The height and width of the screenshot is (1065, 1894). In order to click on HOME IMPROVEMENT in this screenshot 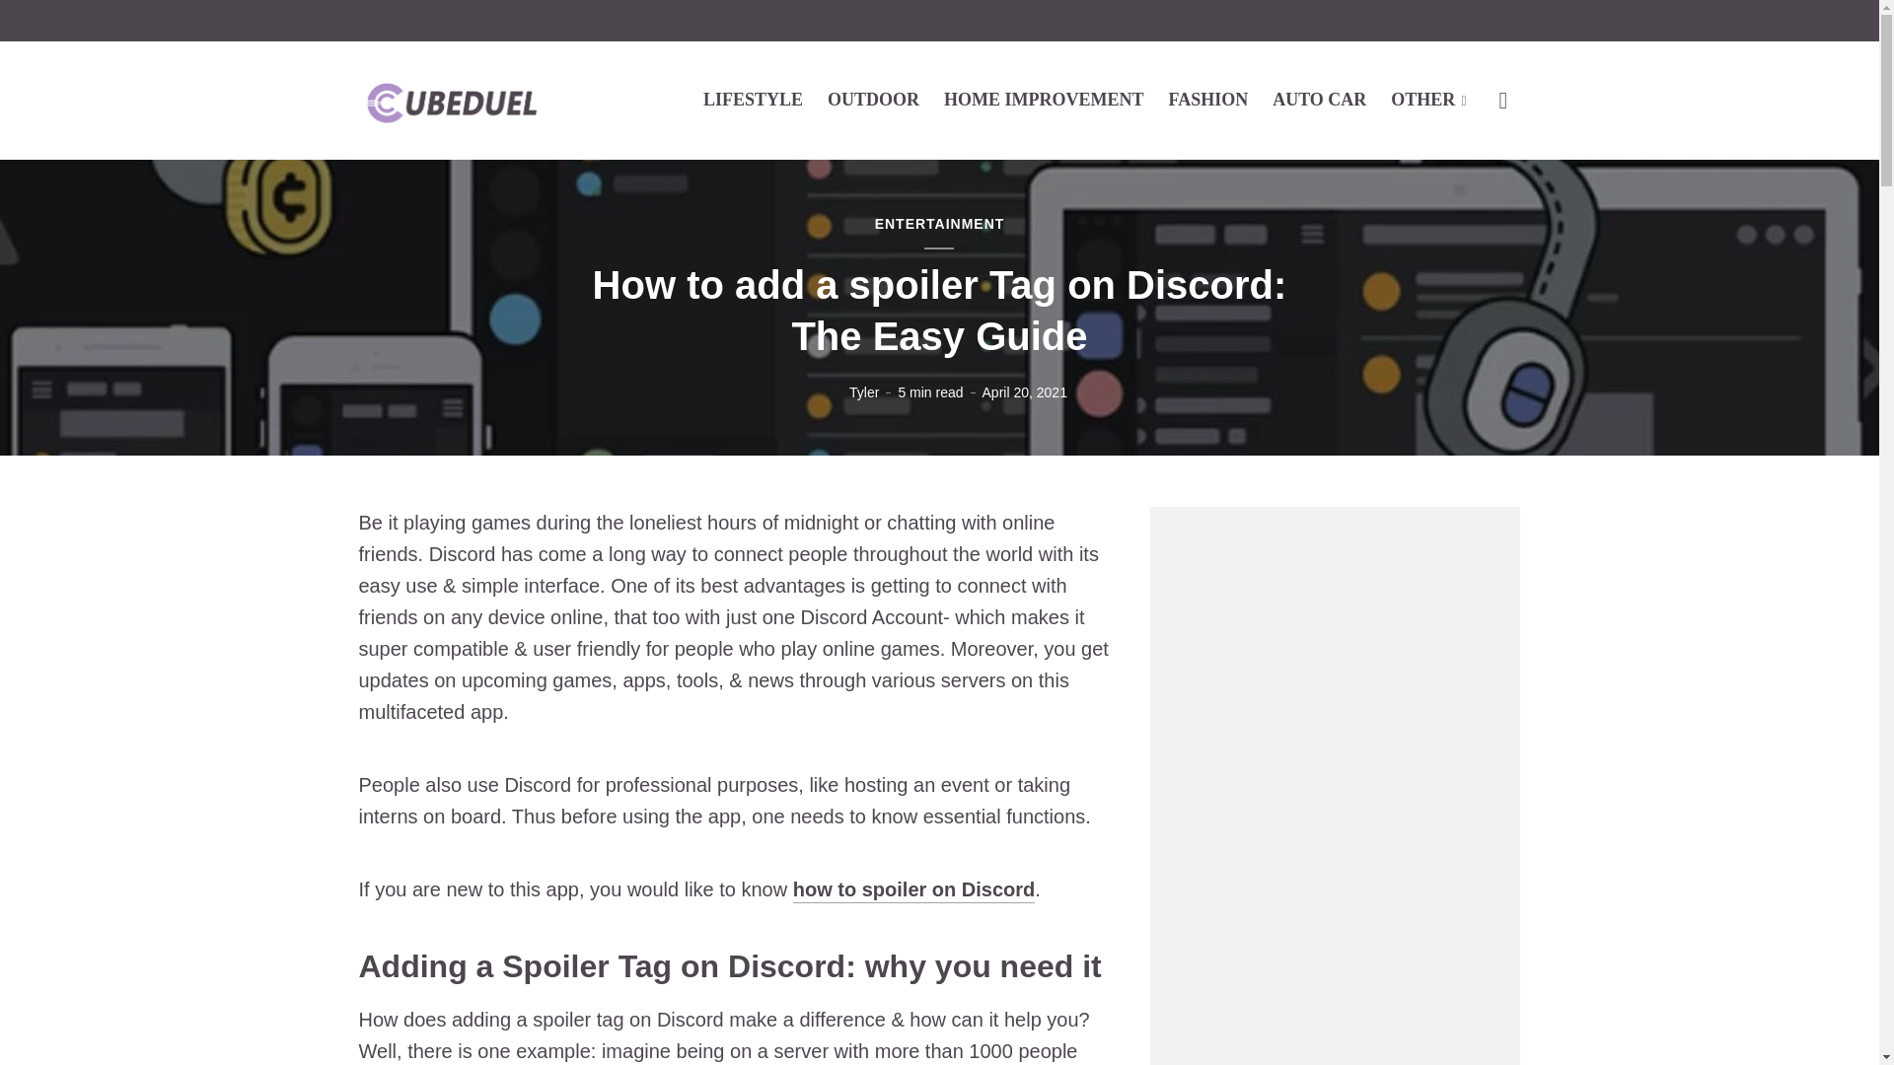, I will do `click(1044, 99)`.